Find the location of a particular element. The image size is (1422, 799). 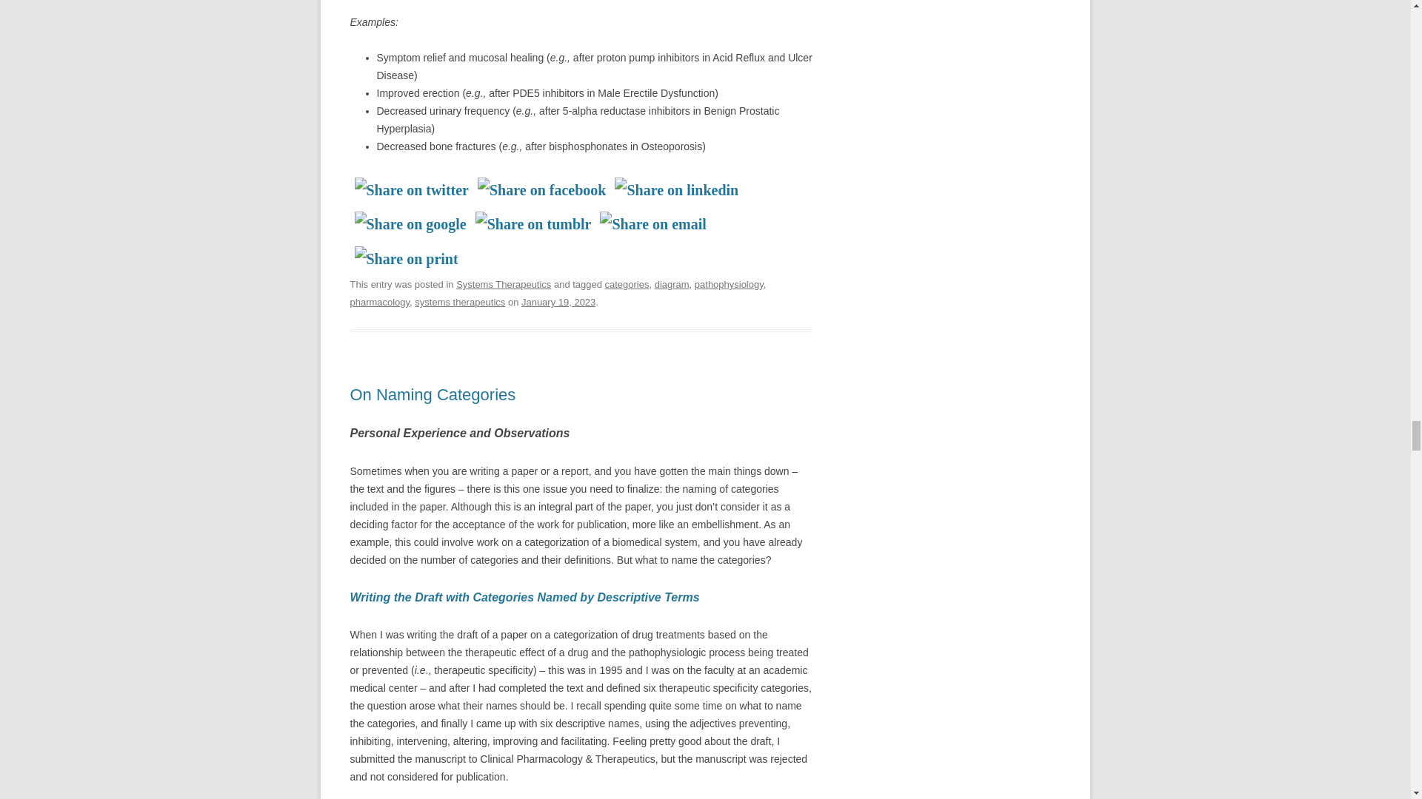

twitter is located at coordinates (412, 189).